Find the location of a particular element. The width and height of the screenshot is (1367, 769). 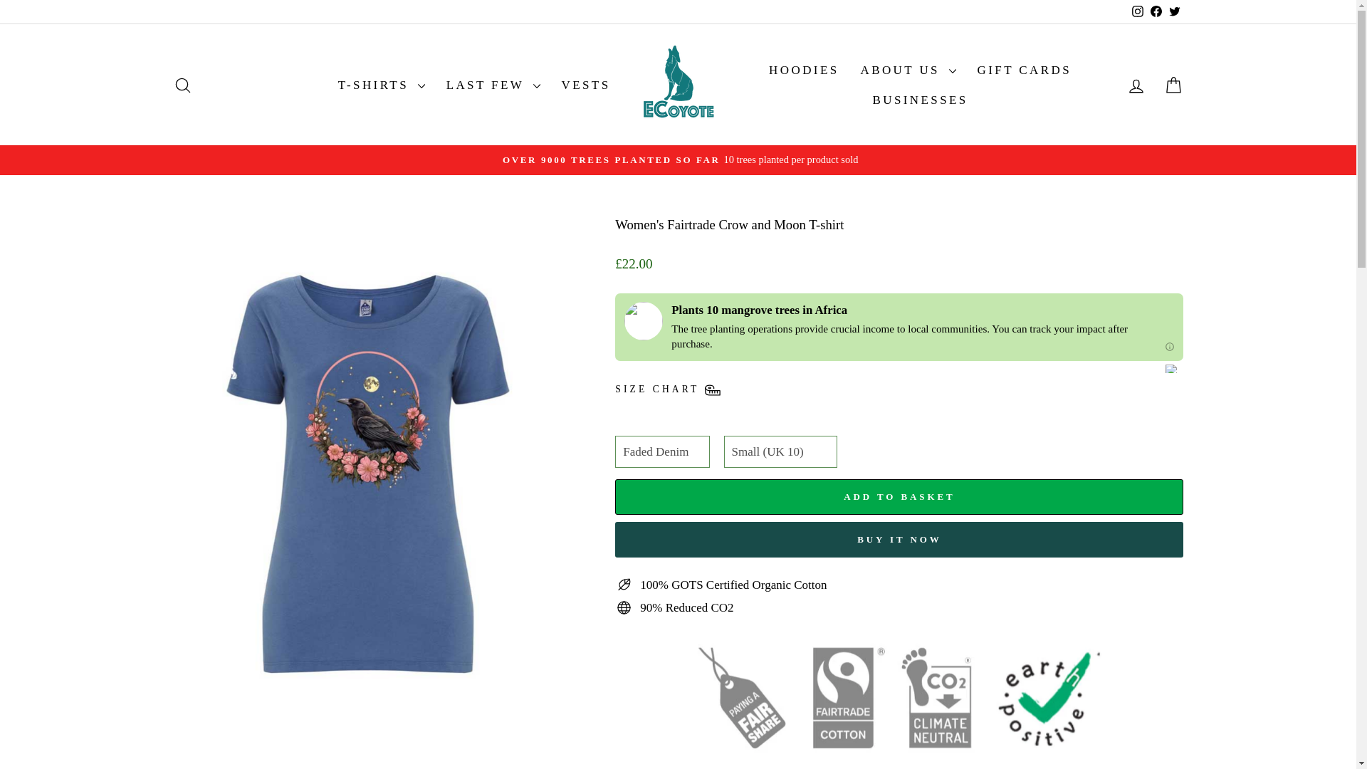

HOODIES is located at coordinates (803, 69).